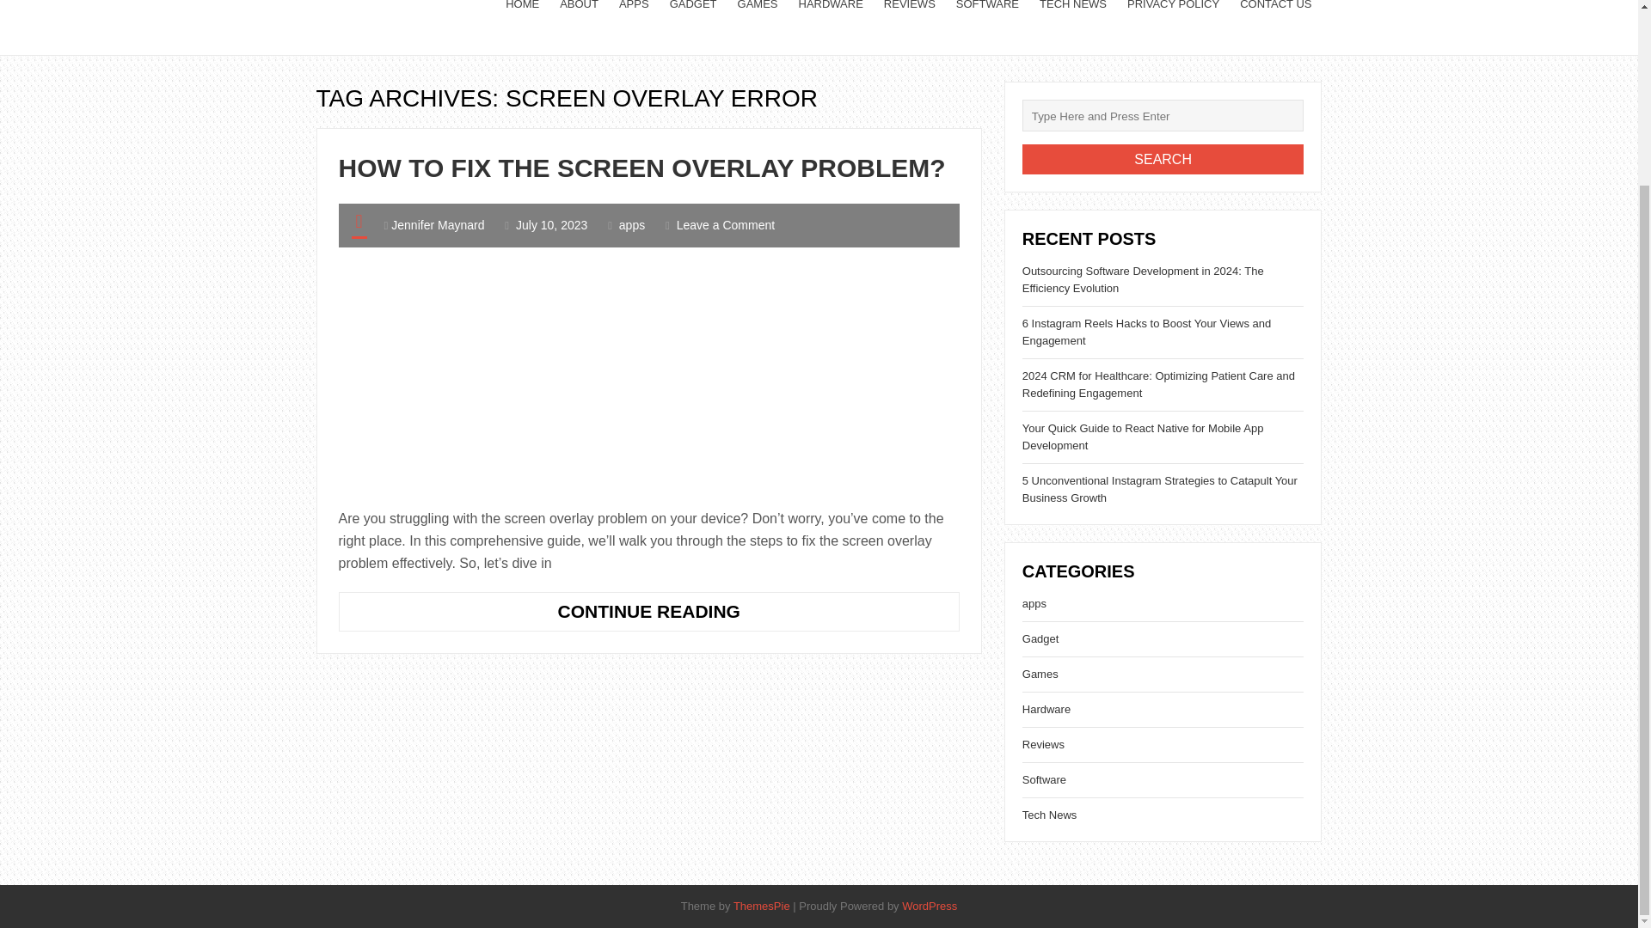 This screenshot has height=928, width=1651. What do you see at coordinates (929, 906) in the screenshot?
I see `WordPress` at bounding box center [929, 906].